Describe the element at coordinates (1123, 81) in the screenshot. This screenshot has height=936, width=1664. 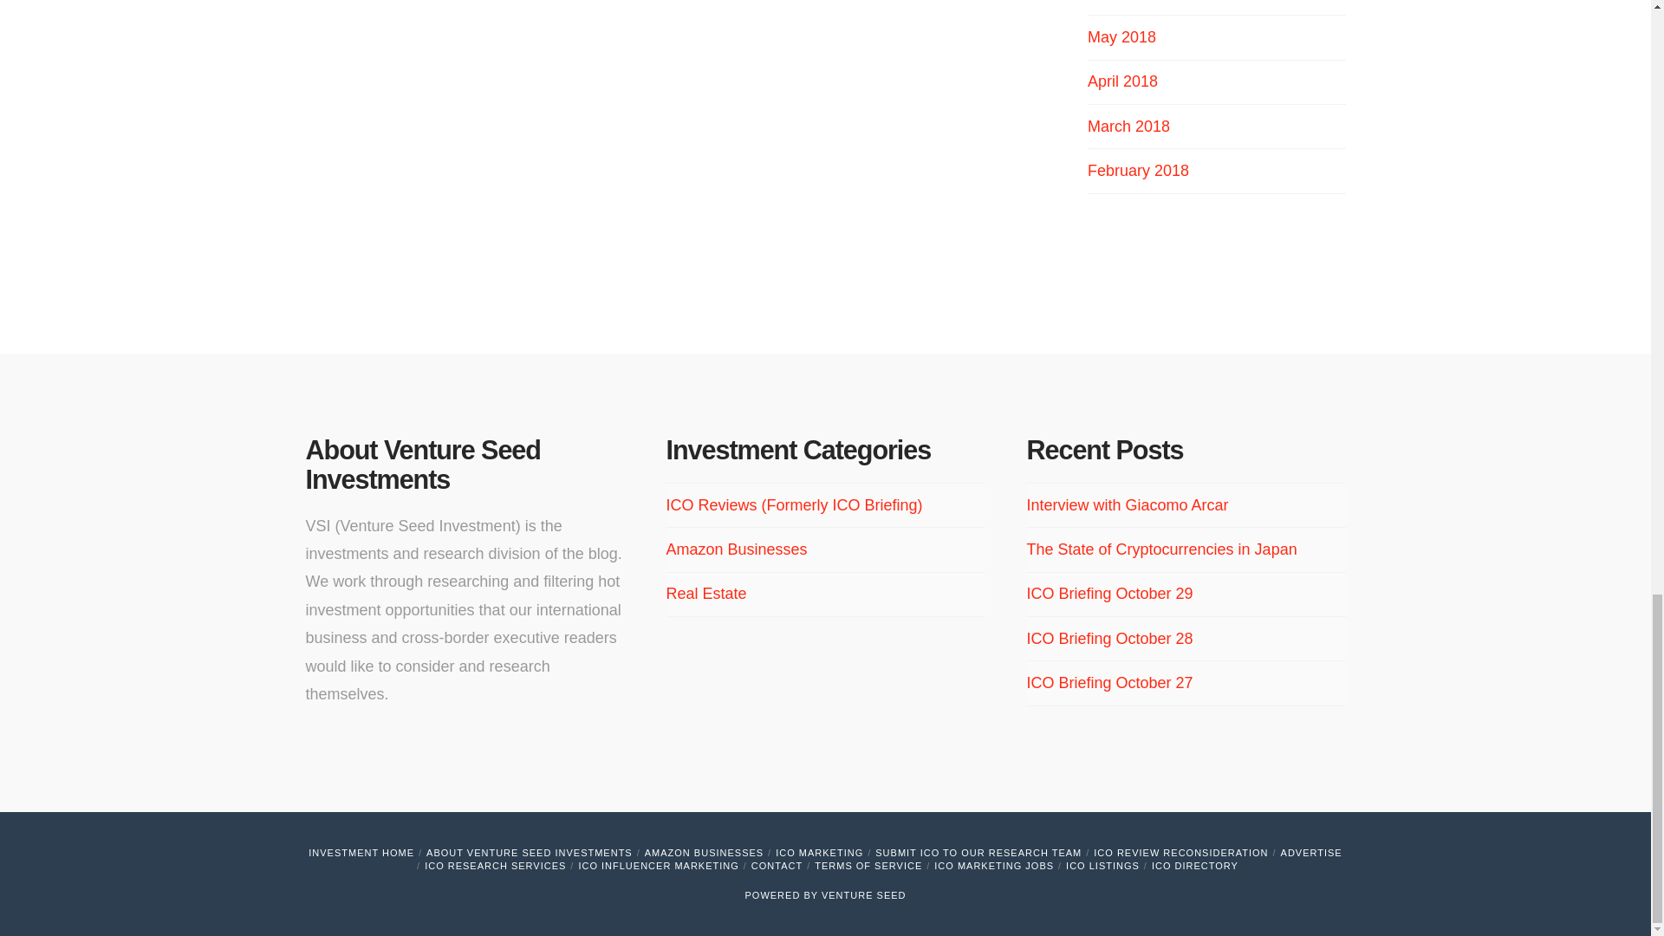
I see `April 2018` at that location.